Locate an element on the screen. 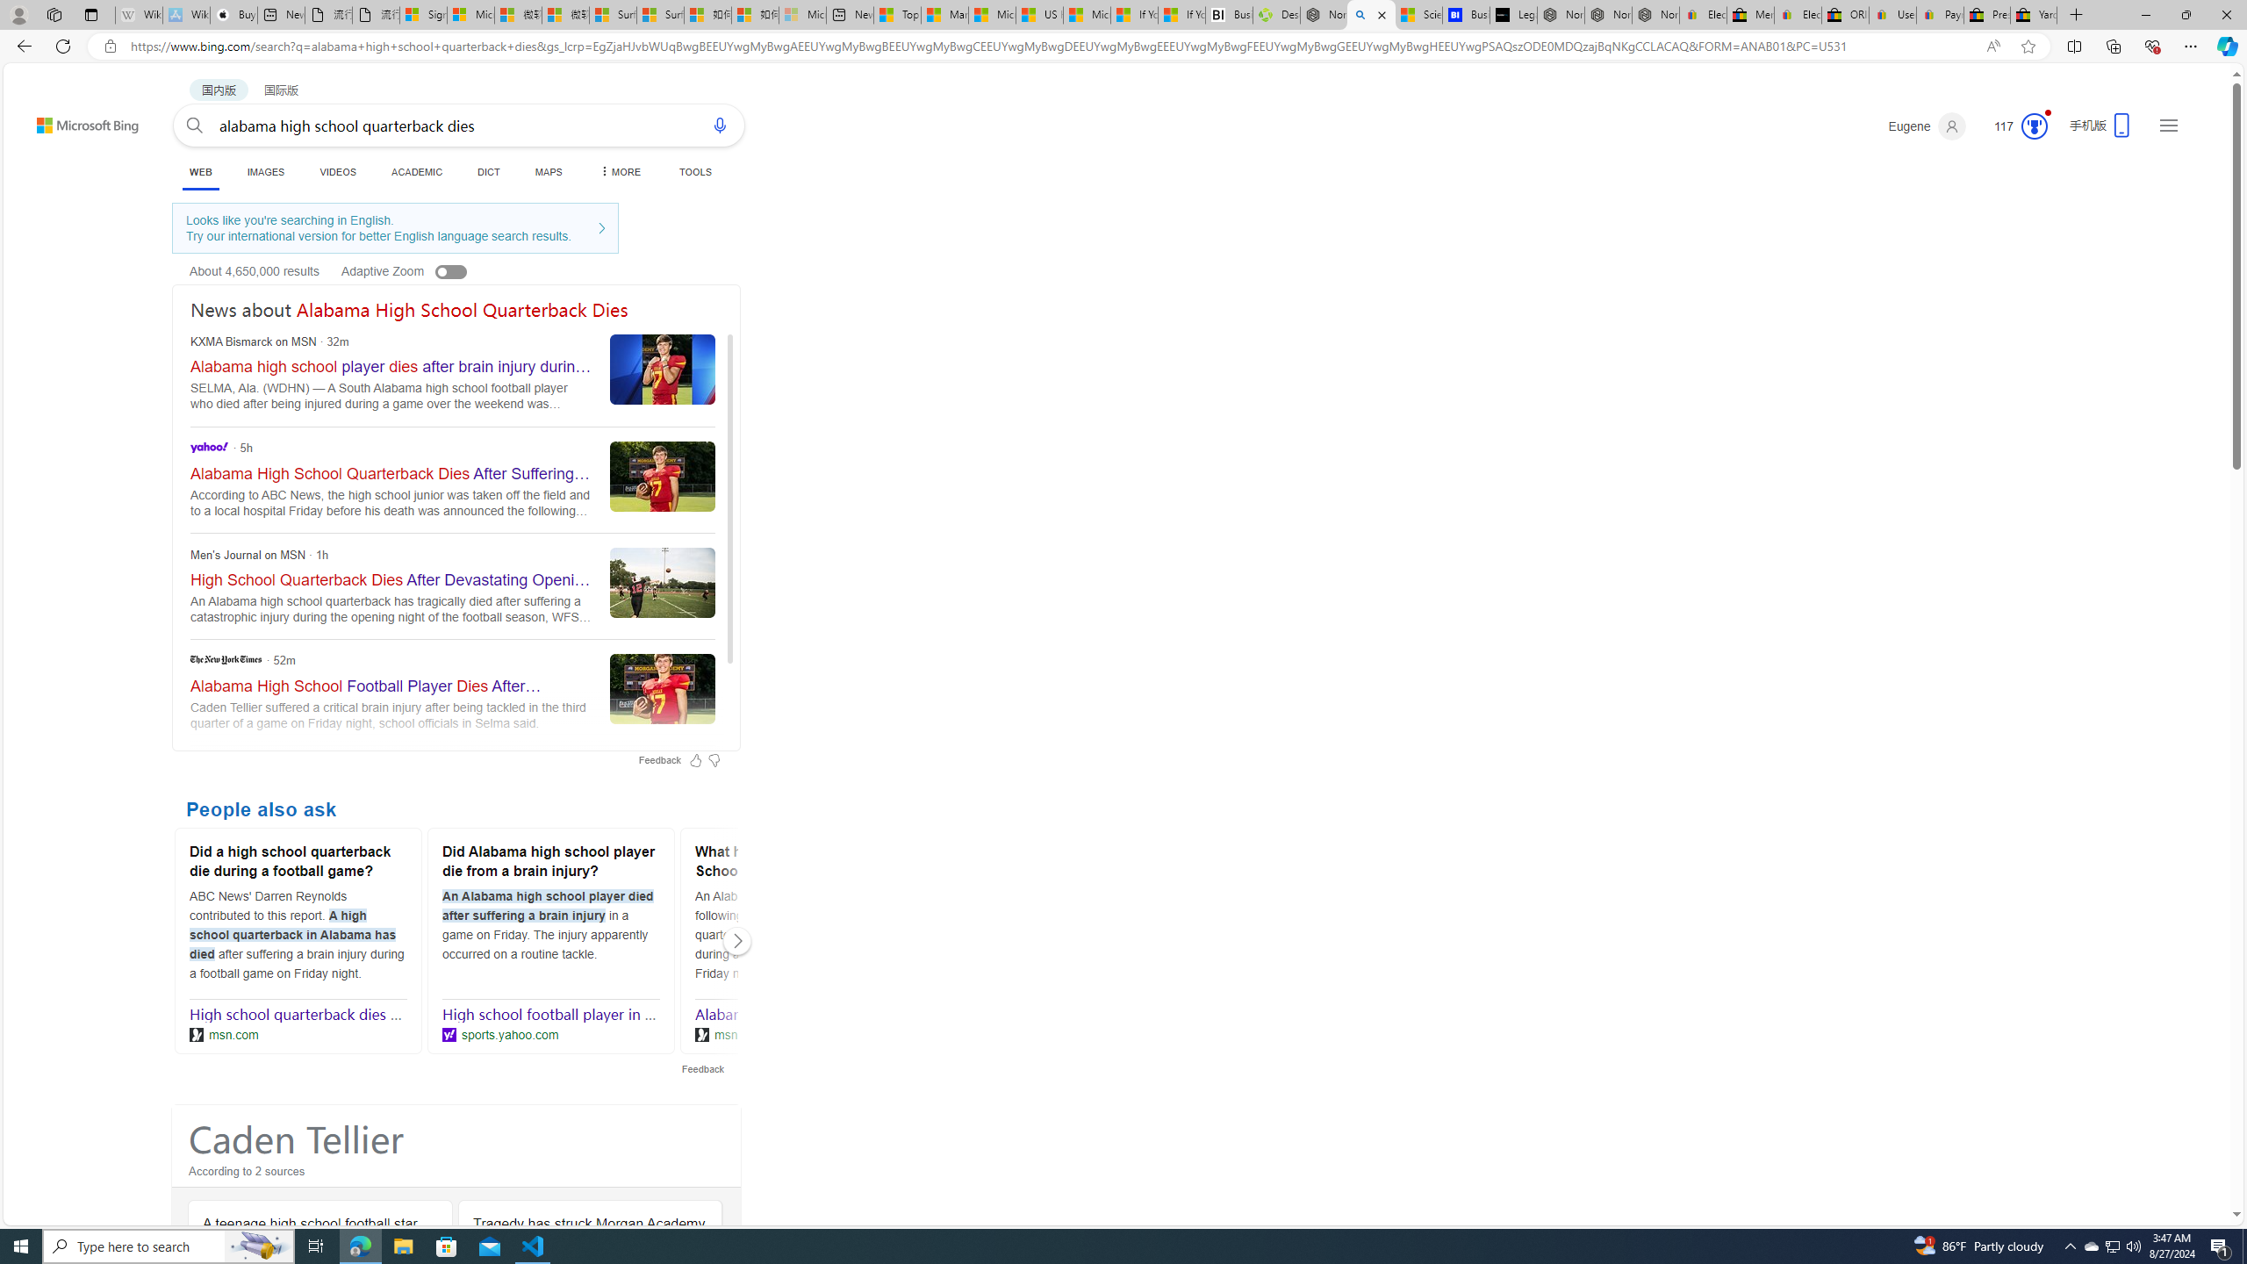 This screenshot has width=2247, height=1264. Marine life - MSN is located at coordinates (944, 15).